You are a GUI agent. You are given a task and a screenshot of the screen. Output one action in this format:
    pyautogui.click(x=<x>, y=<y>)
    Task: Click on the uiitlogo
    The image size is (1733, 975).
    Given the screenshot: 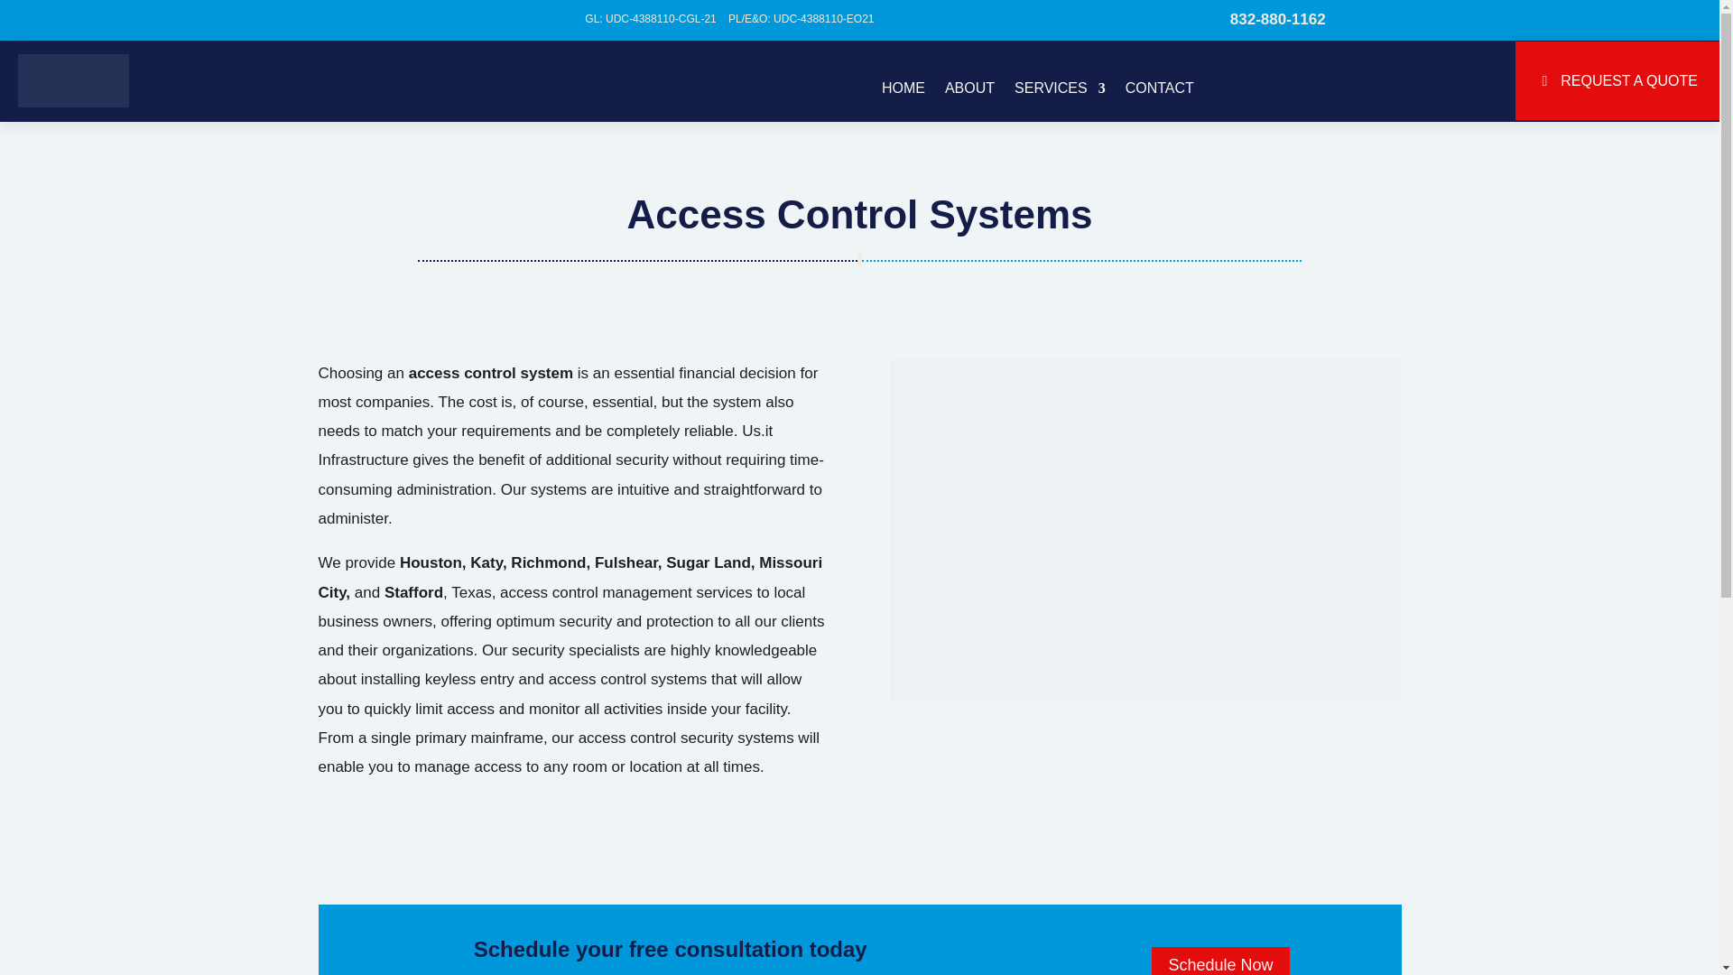 What is the action you would take?
    pyautogui.click(x=72, y=81)
    